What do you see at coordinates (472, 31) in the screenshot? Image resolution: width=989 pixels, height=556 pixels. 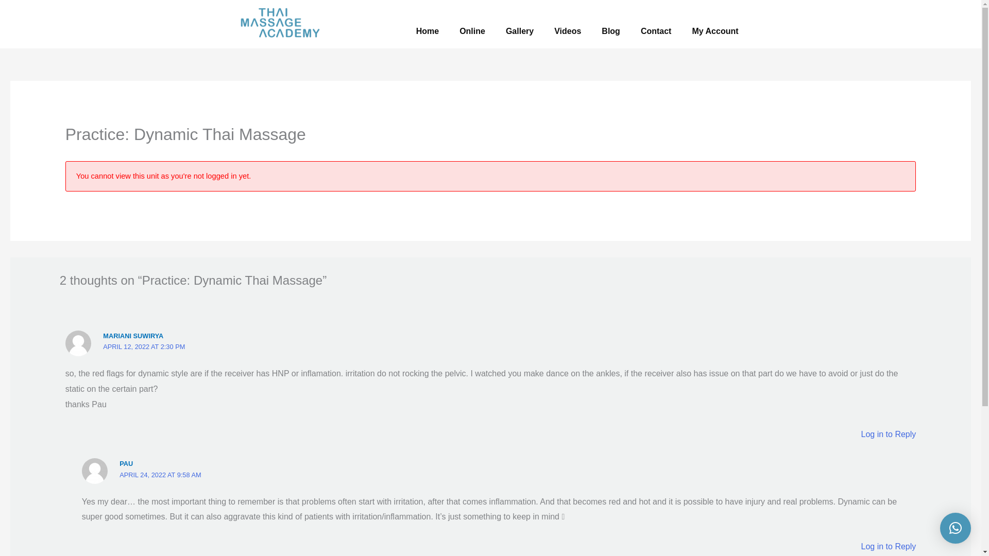 I see `Online` at bounding box center [472, 31].